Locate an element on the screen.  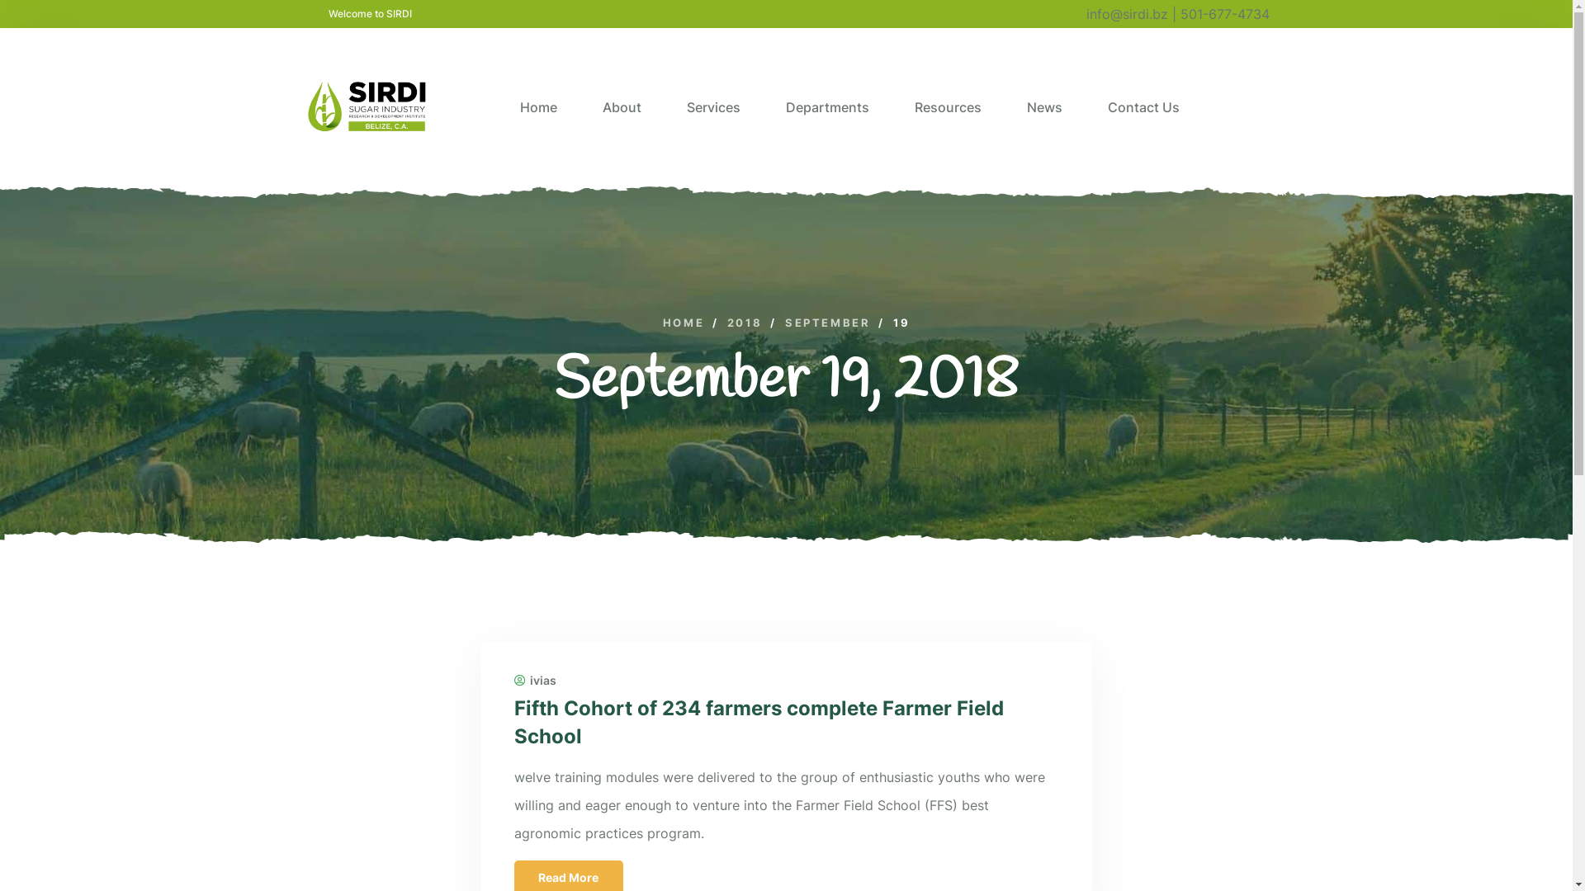
Contact Us is located at coordinates (1144, 106).